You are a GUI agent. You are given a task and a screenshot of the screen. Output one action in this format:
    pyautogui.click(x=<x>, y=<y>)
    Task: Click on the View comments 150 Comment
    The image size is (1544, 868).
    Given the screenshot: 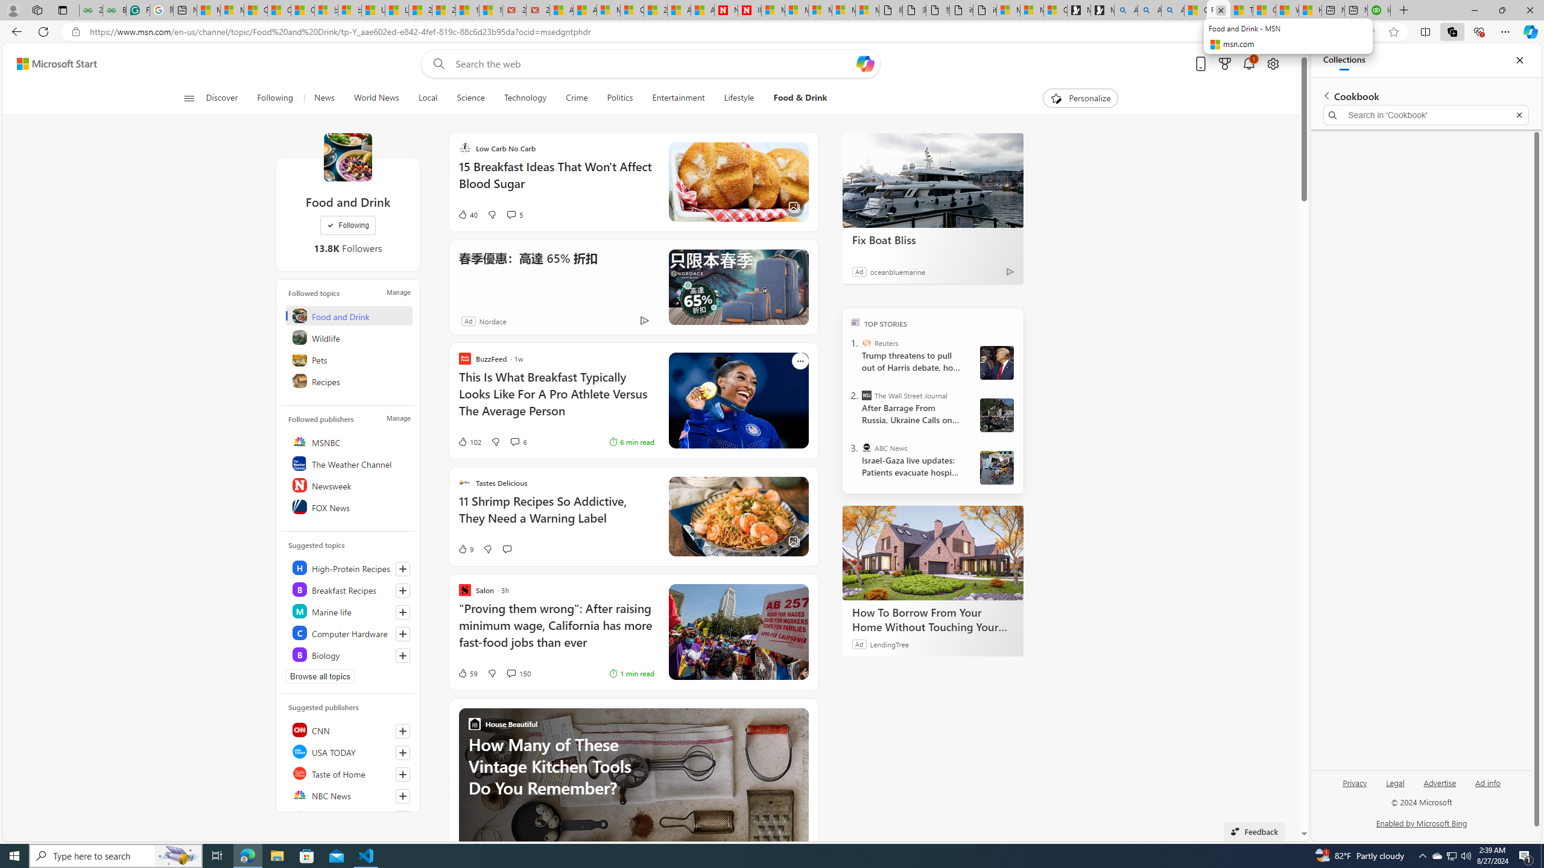 What is the action you would take?
    pyautogui.click(x=519, y=673)
    